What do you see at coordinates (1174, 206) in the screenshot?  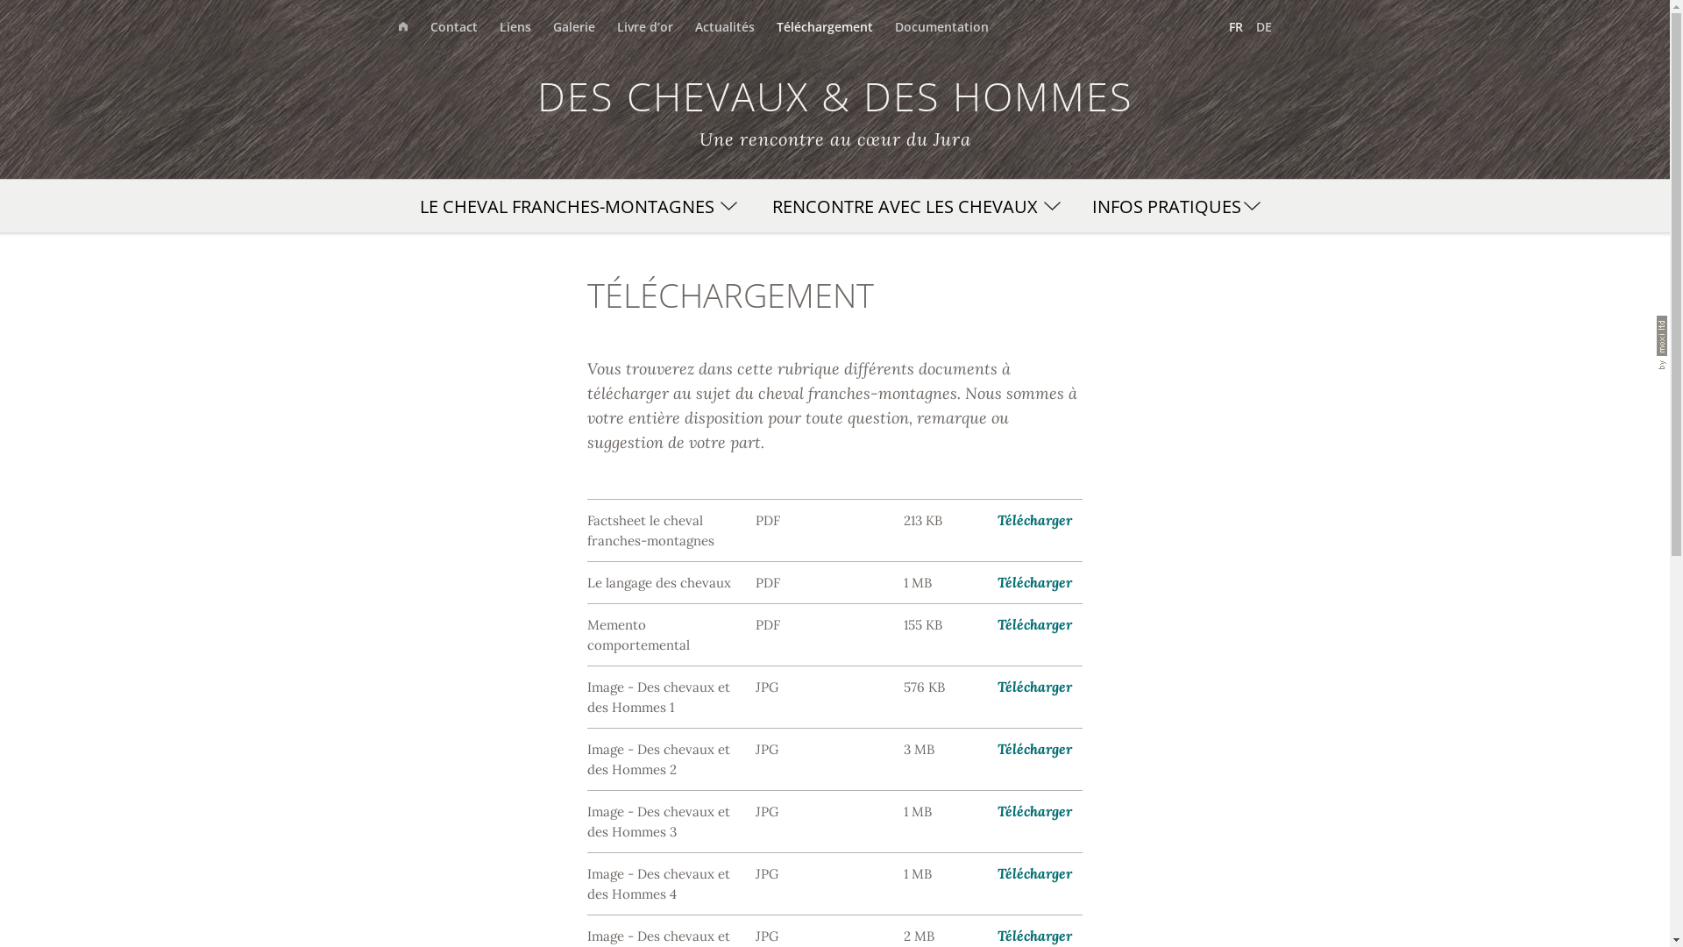 I see `INFOS PRATIQUES` at bounding box center [1174, 206].